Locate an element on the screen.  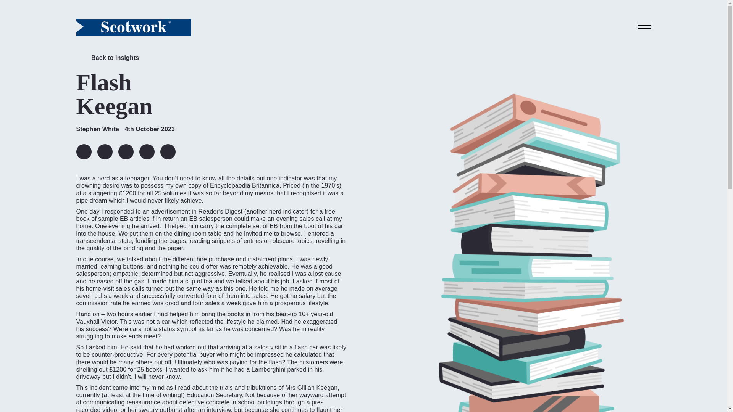
home is located at coordinates (133, 27).